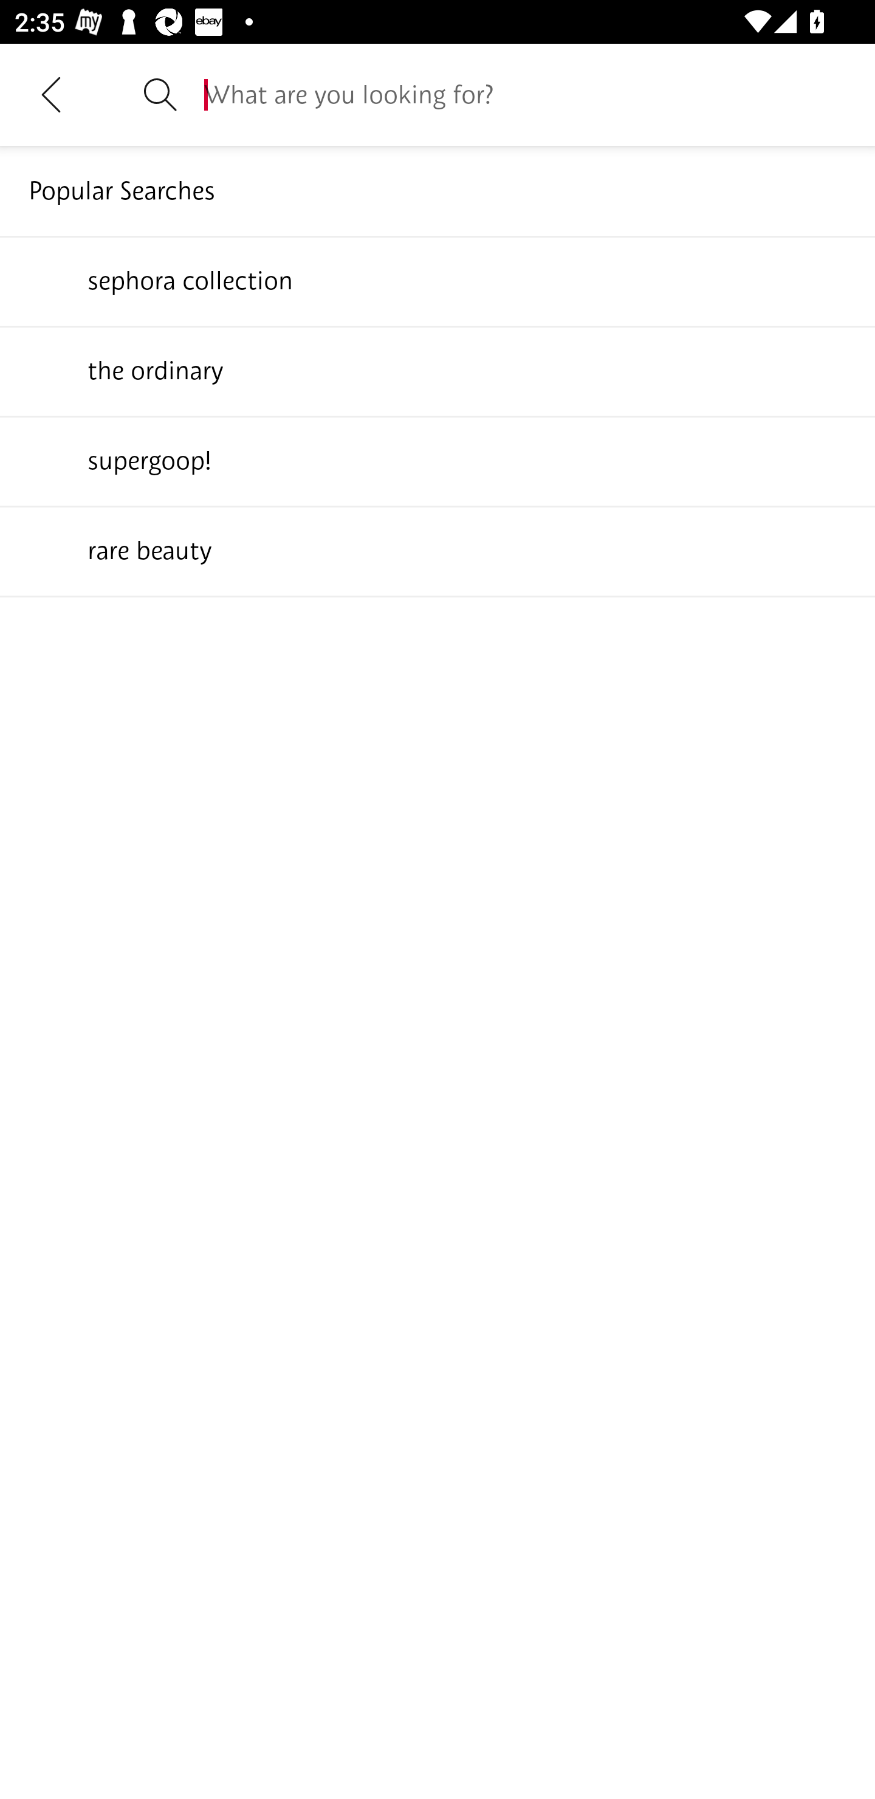  I want to click on sephora collection, so click(437, 280).